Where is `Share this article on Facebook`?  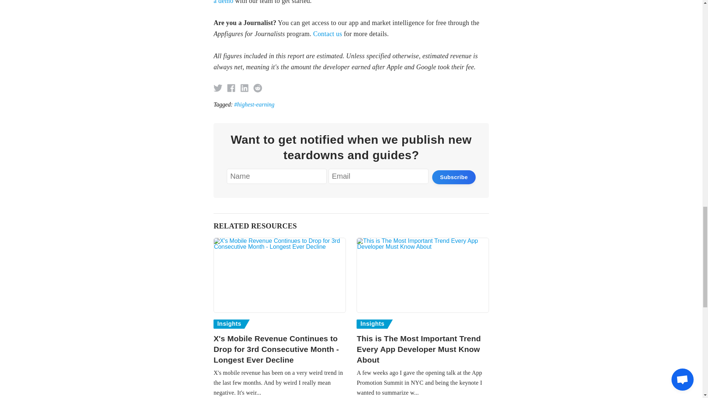
Share this article on Facebook is located at coordinates (231, 88).